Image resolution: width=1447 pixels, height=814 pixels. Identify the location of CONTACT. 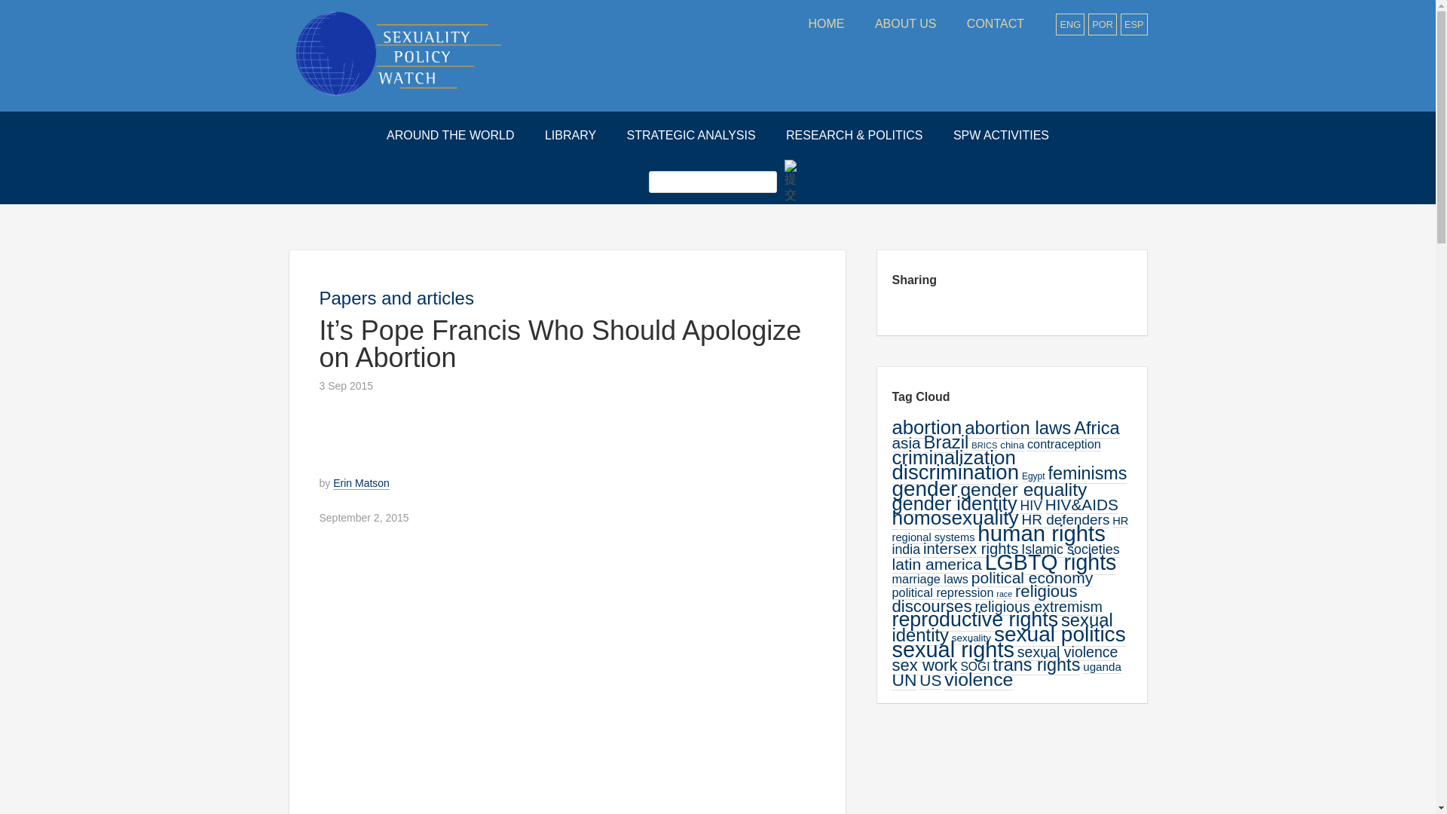
(995, 24).